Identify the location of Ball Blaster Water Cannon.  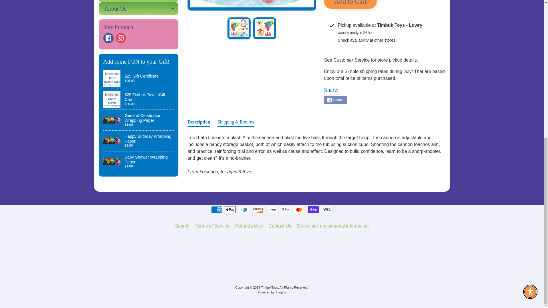
(265, 28).